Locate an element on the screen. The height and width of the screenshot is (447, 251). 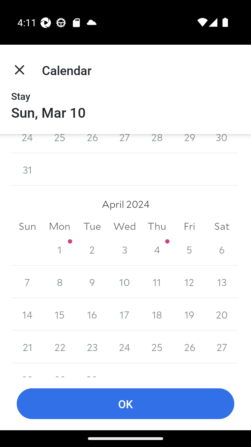
27 27 April 2024 is located at coordinates (222, 347).